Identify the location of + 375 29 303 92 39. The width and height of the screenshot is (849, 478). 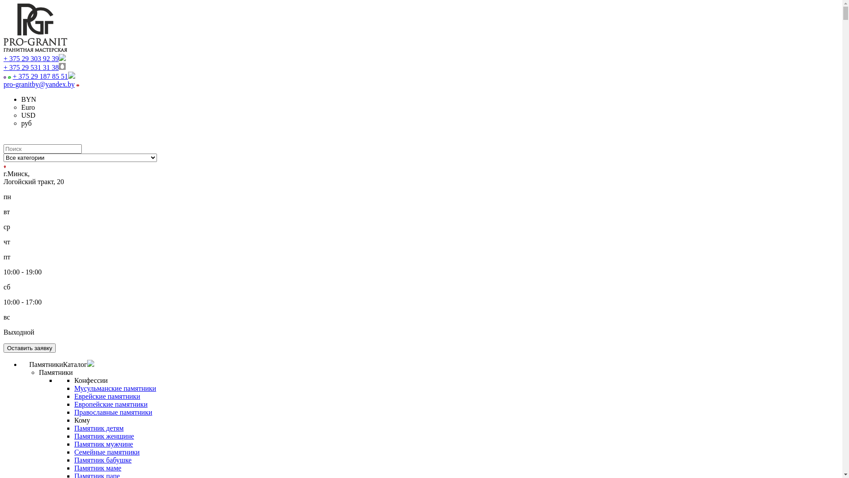
(34, 58).